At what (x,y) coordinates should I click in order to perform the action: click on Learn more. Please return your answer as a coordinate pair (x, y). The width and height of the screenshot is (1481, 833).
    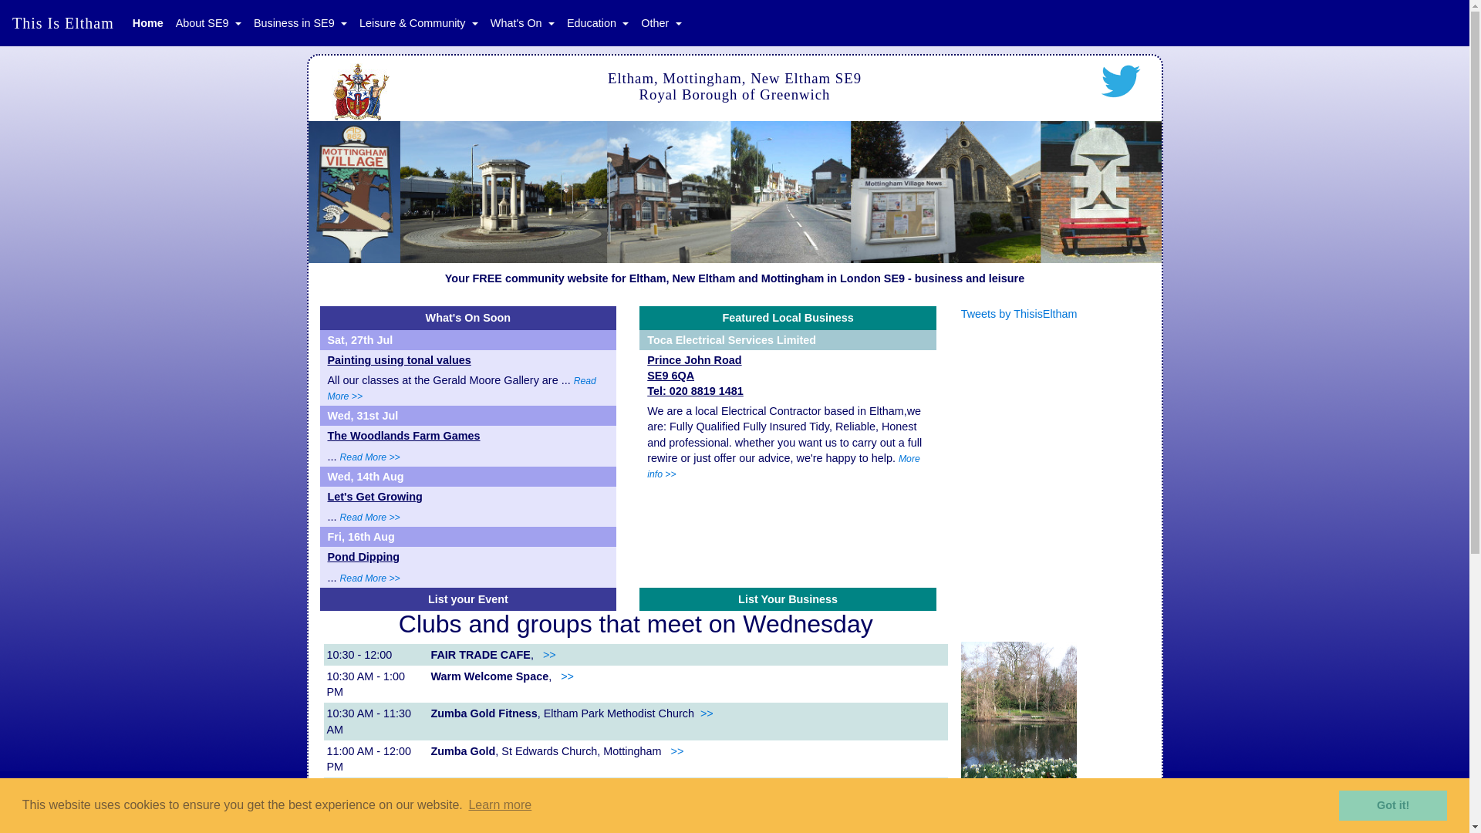
    Looking at the image, I should click on (500, 805).